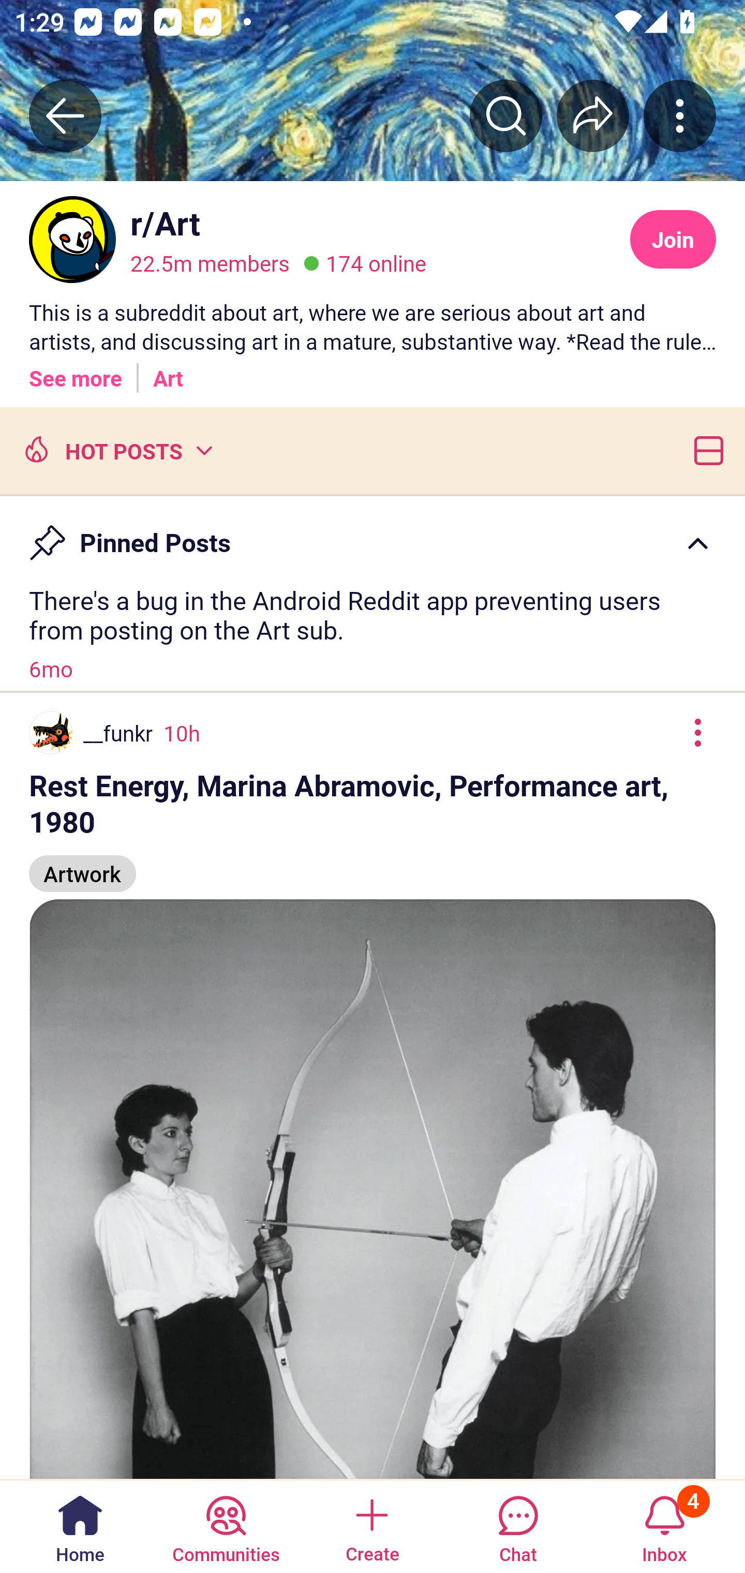 The width and height of the screenshot is (745, 1573). Describe the element at coordinates (83, 865) in the screenshot. I see `Artwork` at that location.